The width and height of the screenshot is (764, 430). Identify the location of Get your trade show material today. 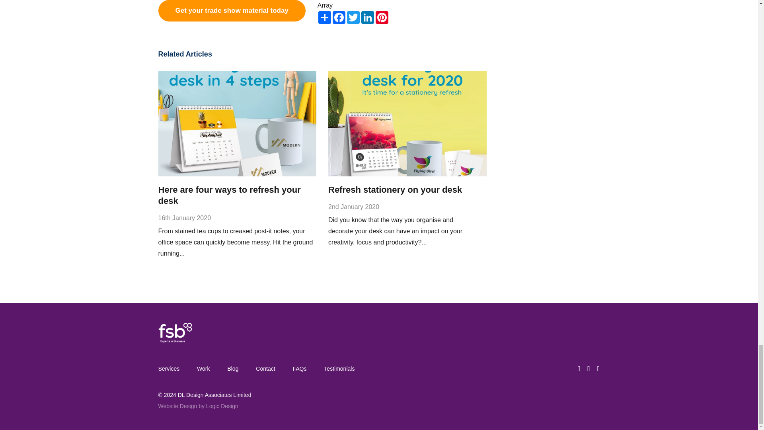
(232, 11).